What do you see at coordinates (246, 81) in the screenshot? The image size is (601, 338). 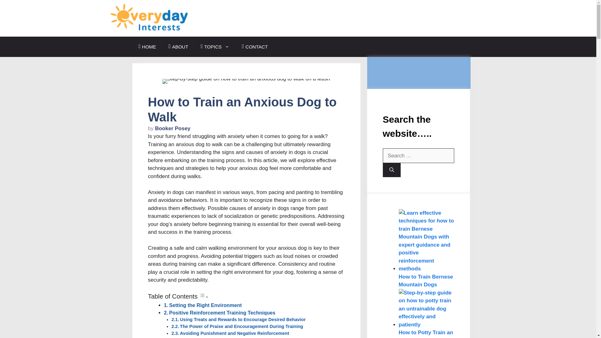 I see `How to Train an Anxious Dog to Walk 1` at bounding box center [246, 81].